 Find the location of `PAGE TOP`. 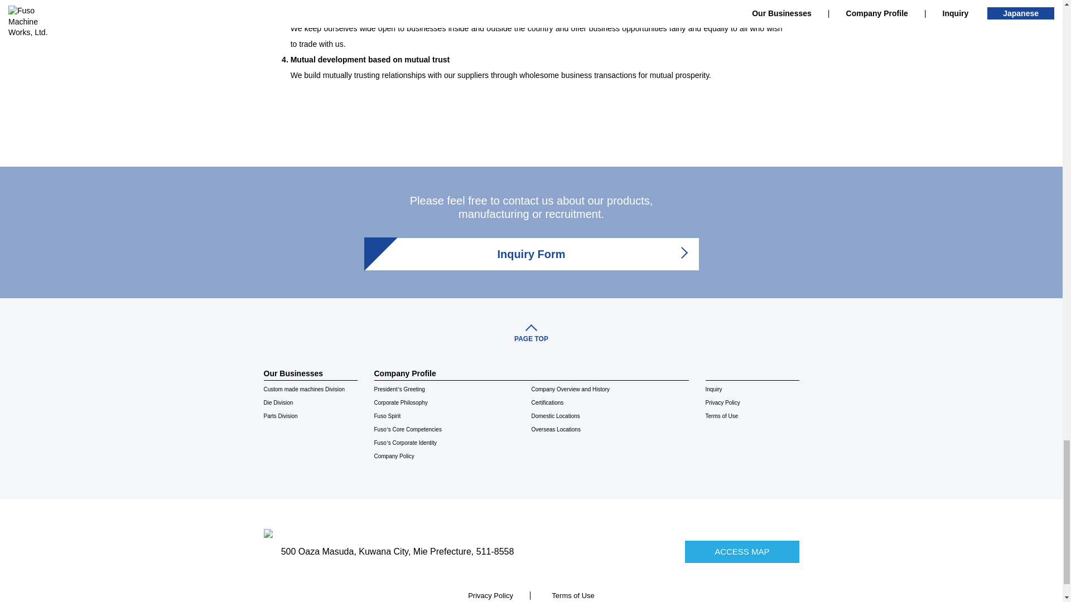

PAGE TOP is located at coordinates (531, 329).